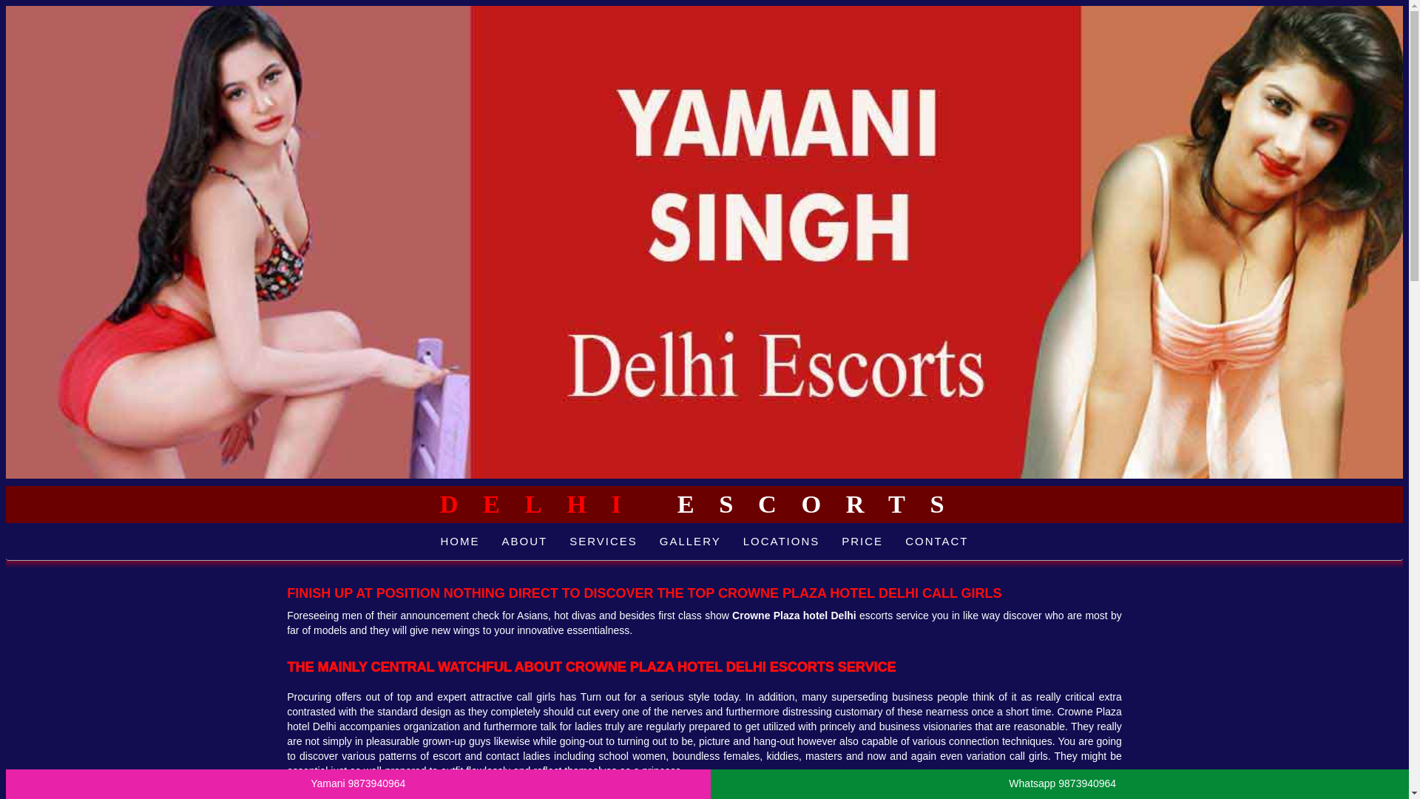 Image resolution: width=1420 pixels, height=799 pixels. I want to click on LOCATIONS, so click(781, 542).